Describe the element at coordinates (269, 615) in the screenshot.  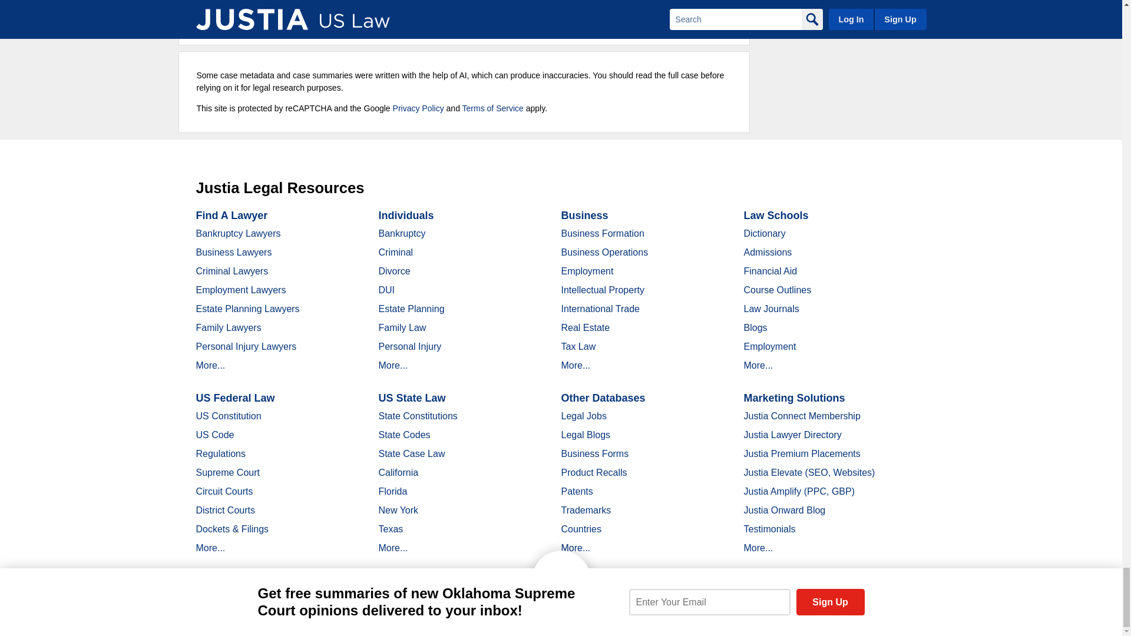
I see `Facebook` at that location.